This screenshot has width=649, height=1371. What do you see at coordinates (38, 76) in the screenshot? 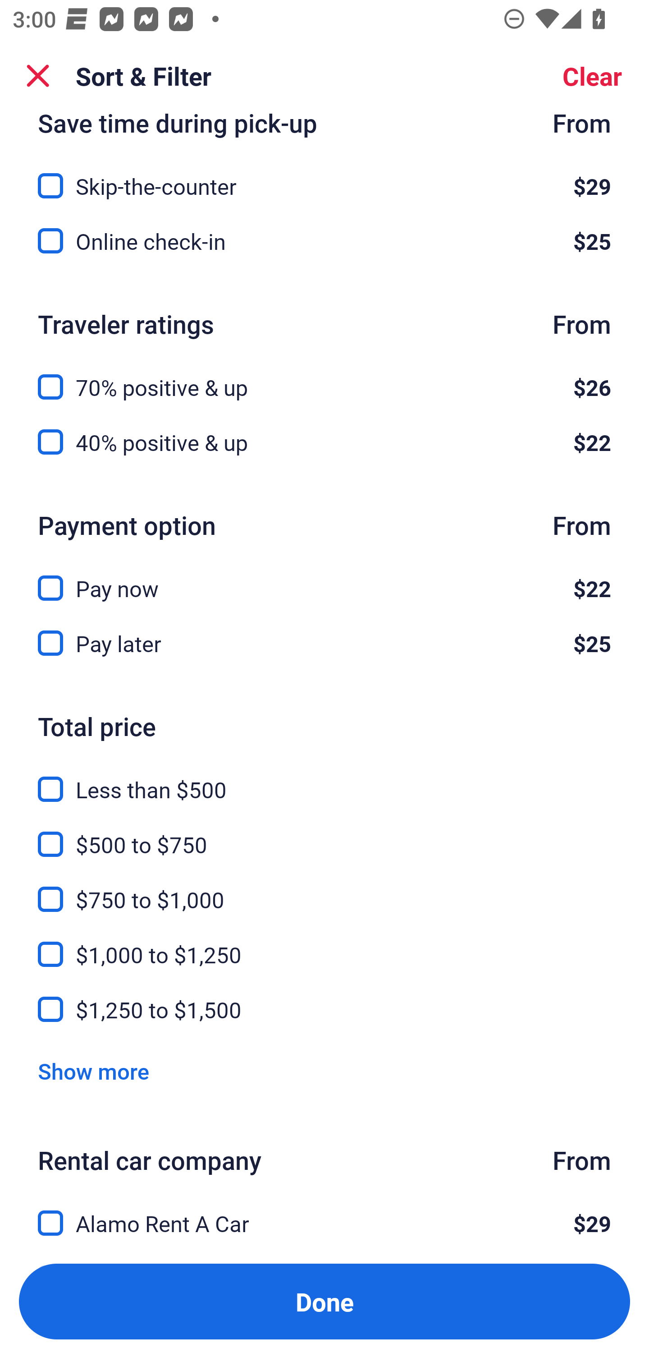
I see `Close Sort and Filter` at bounding box center [38, 76].